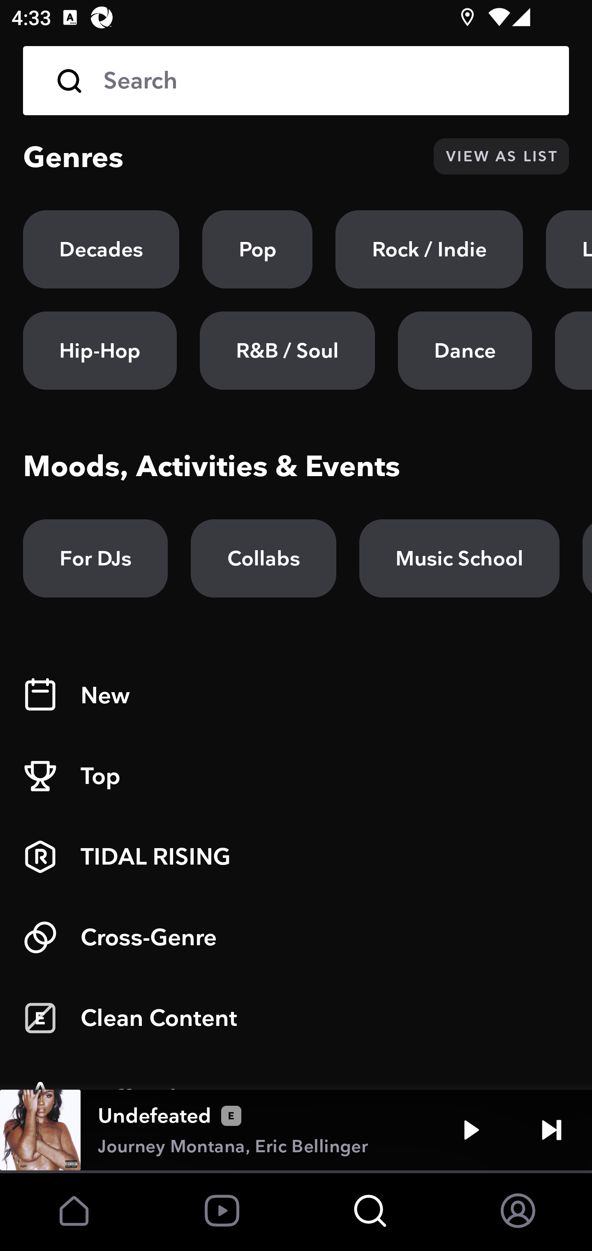 The width and height of the screenshot is (592, 1251). What do you see at coordinates (501, 156) in the screenshot?
I see `VIEW AS LIST` at bounding box center [501, 156].